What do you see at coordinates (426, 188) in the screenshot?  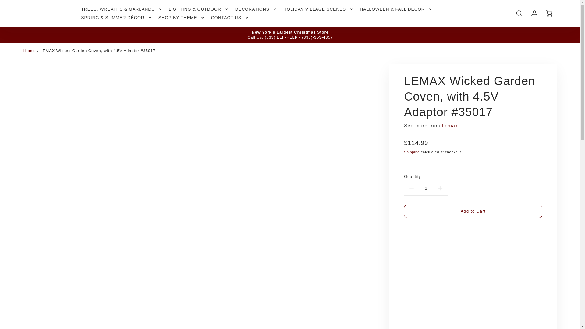 I see `1` at bounding box center [426, 188].